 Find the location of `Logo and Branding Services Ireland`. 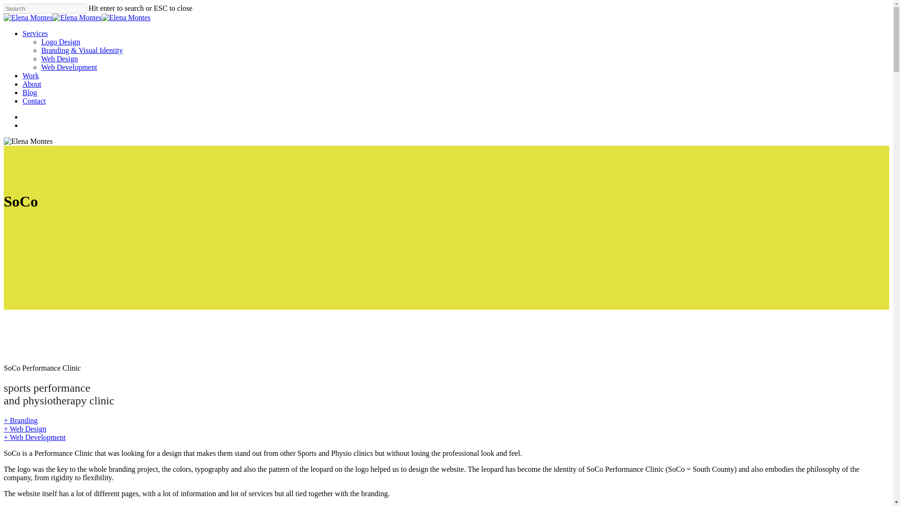

Logo and Branding Services Ireland is located at coordinates (21, 420).